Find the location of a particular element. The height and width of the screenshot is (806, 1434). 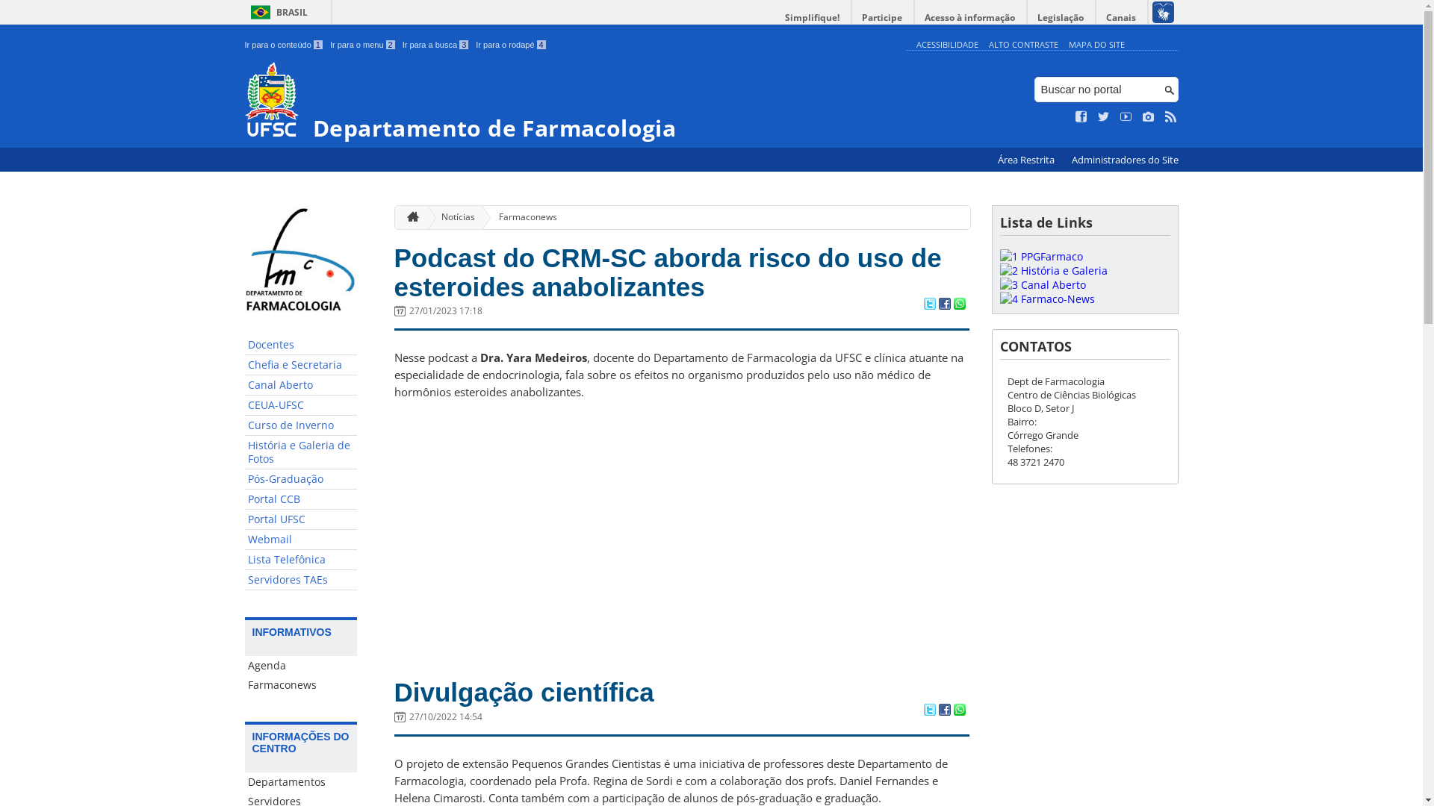

Canal Aberto is located at coordinates (301, 385).